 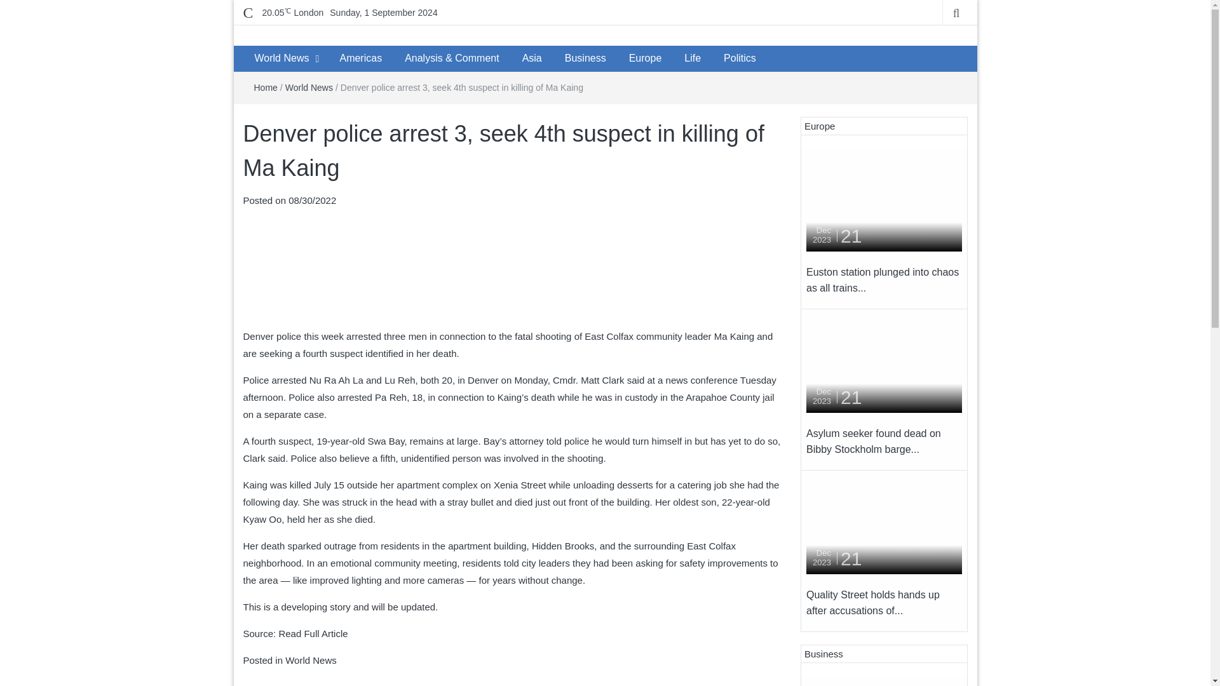 I want to click on Home, so click(x=266, y=87).